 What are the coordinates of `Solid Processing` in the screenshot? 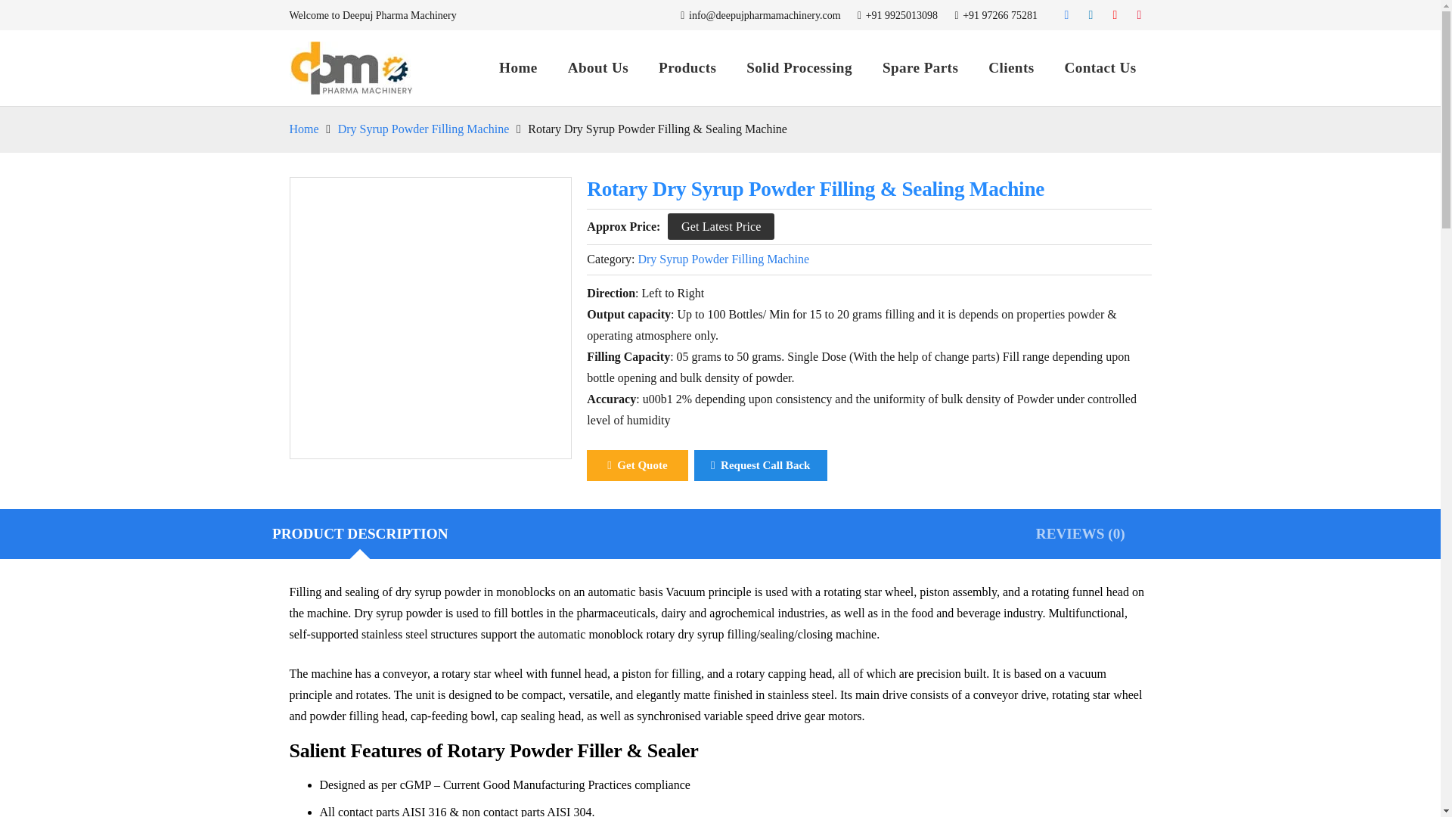 It's located at (799, 68).